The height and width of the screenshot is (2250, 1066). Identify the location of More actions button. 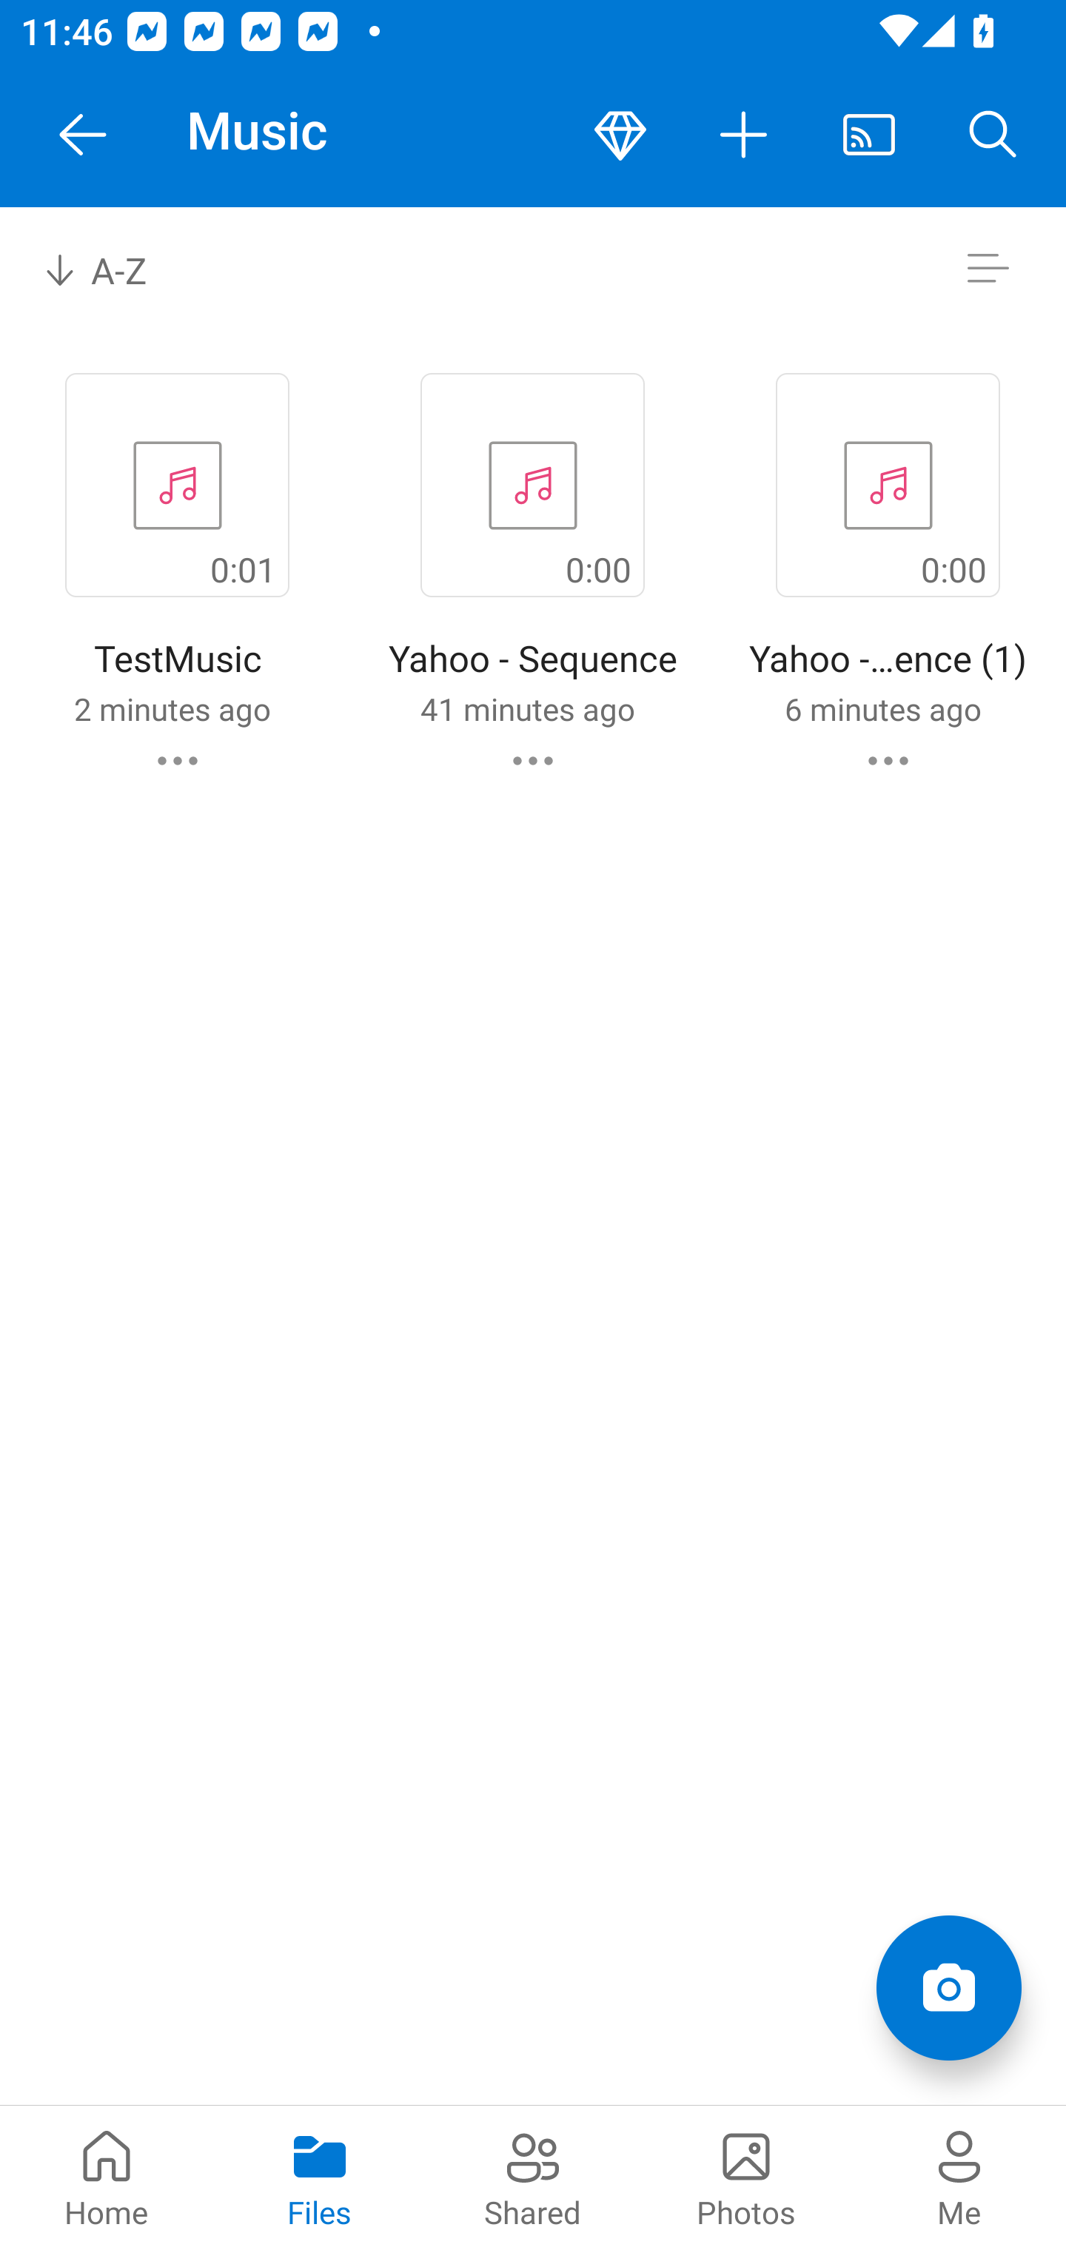
(745, 135).